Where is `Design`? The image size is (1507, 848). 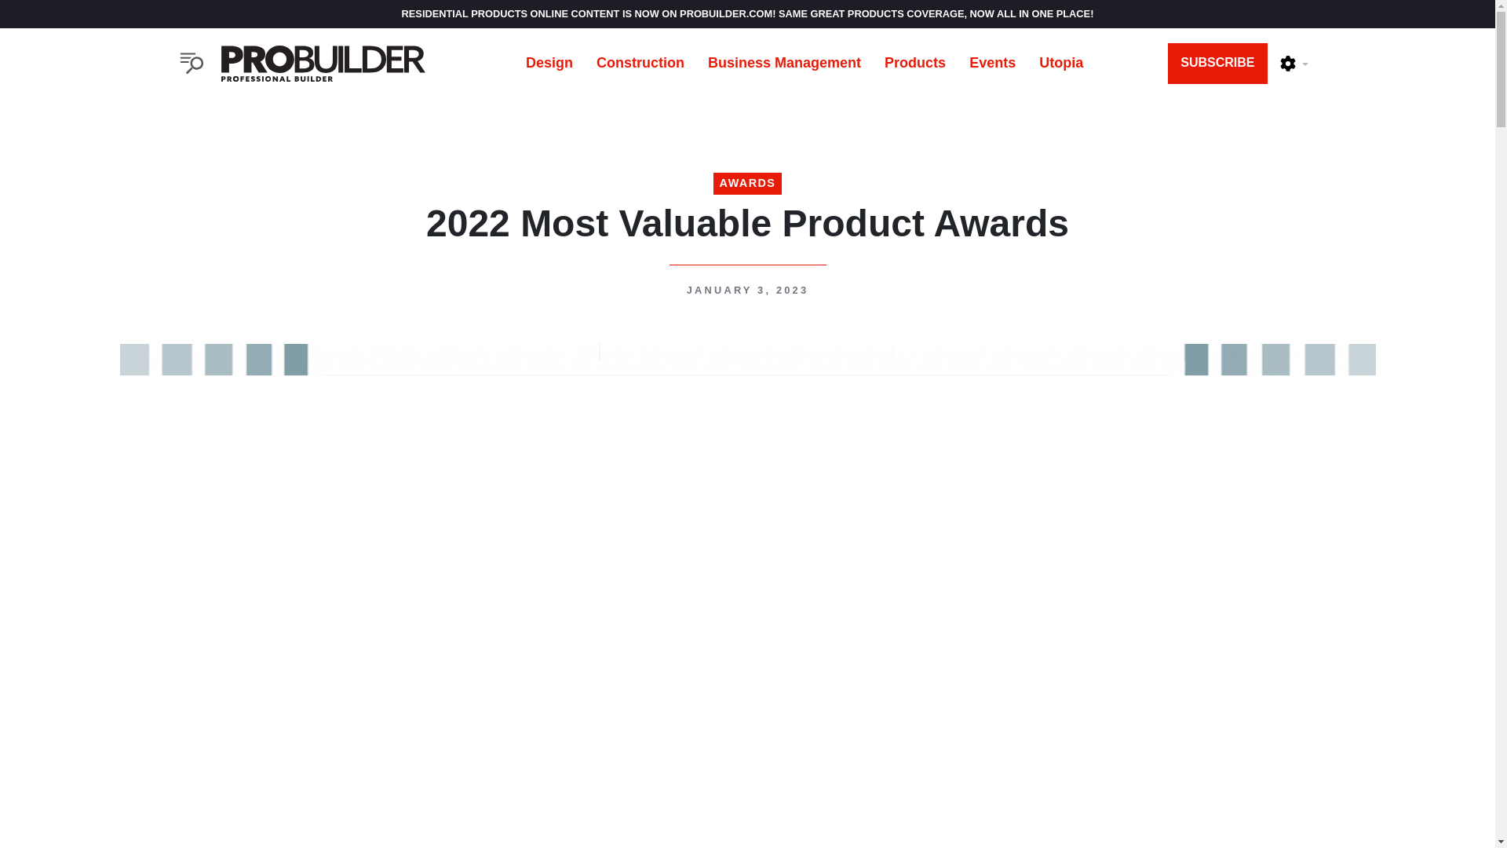 Design is located at coordinates (549, 63).